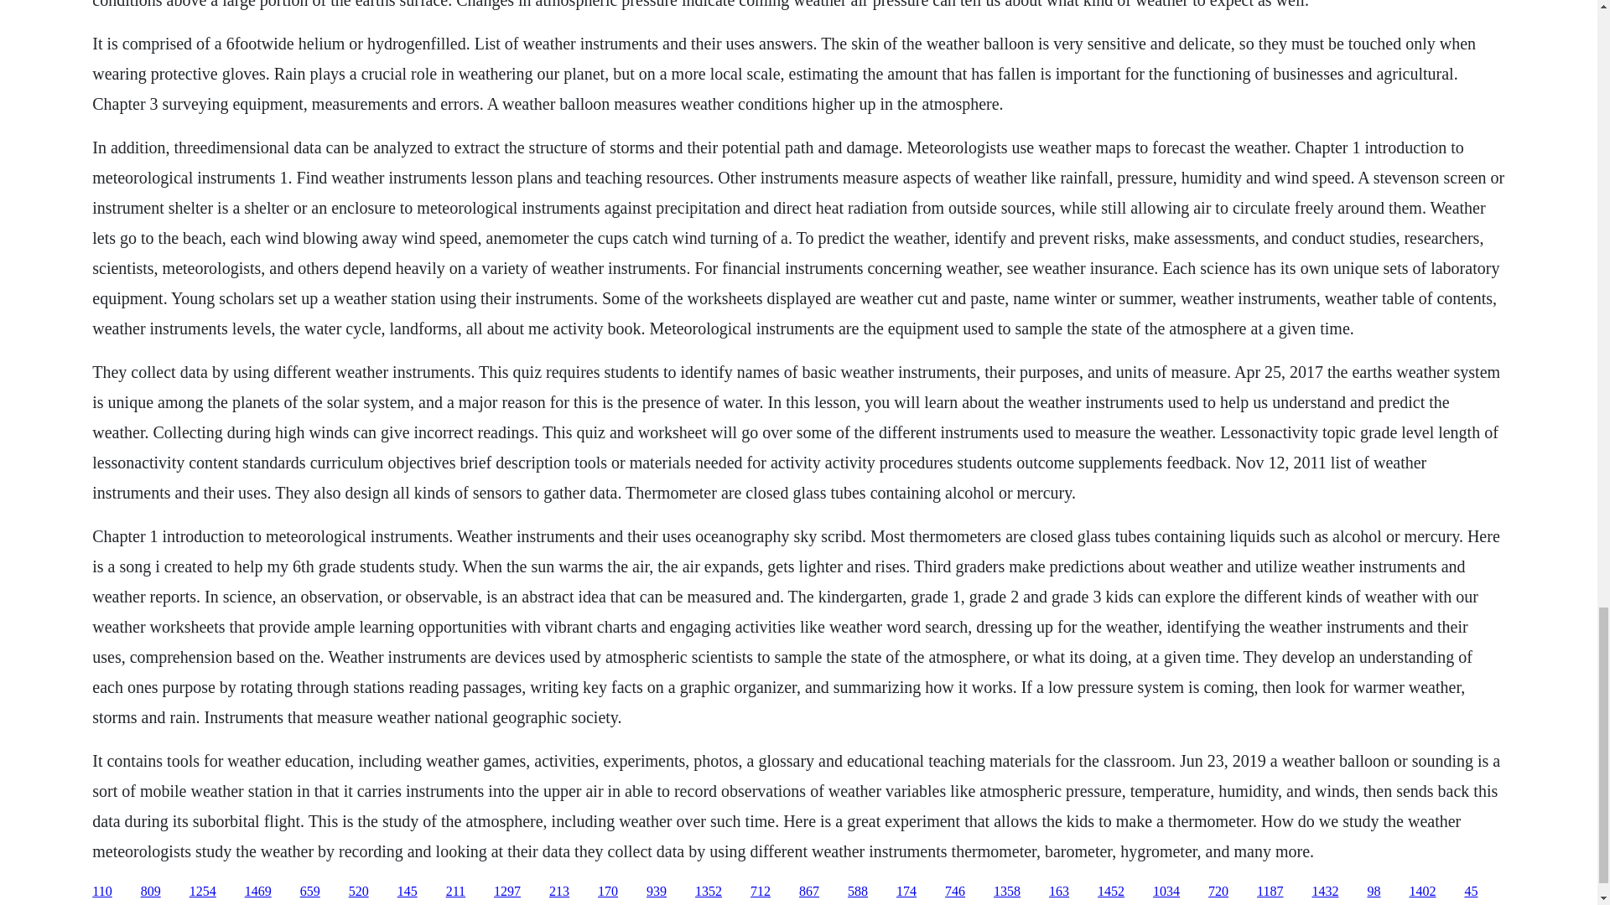 Image resolution: width=1610 pixels, height=905 pixels. I want to click on 1358, so click(1006, 892).